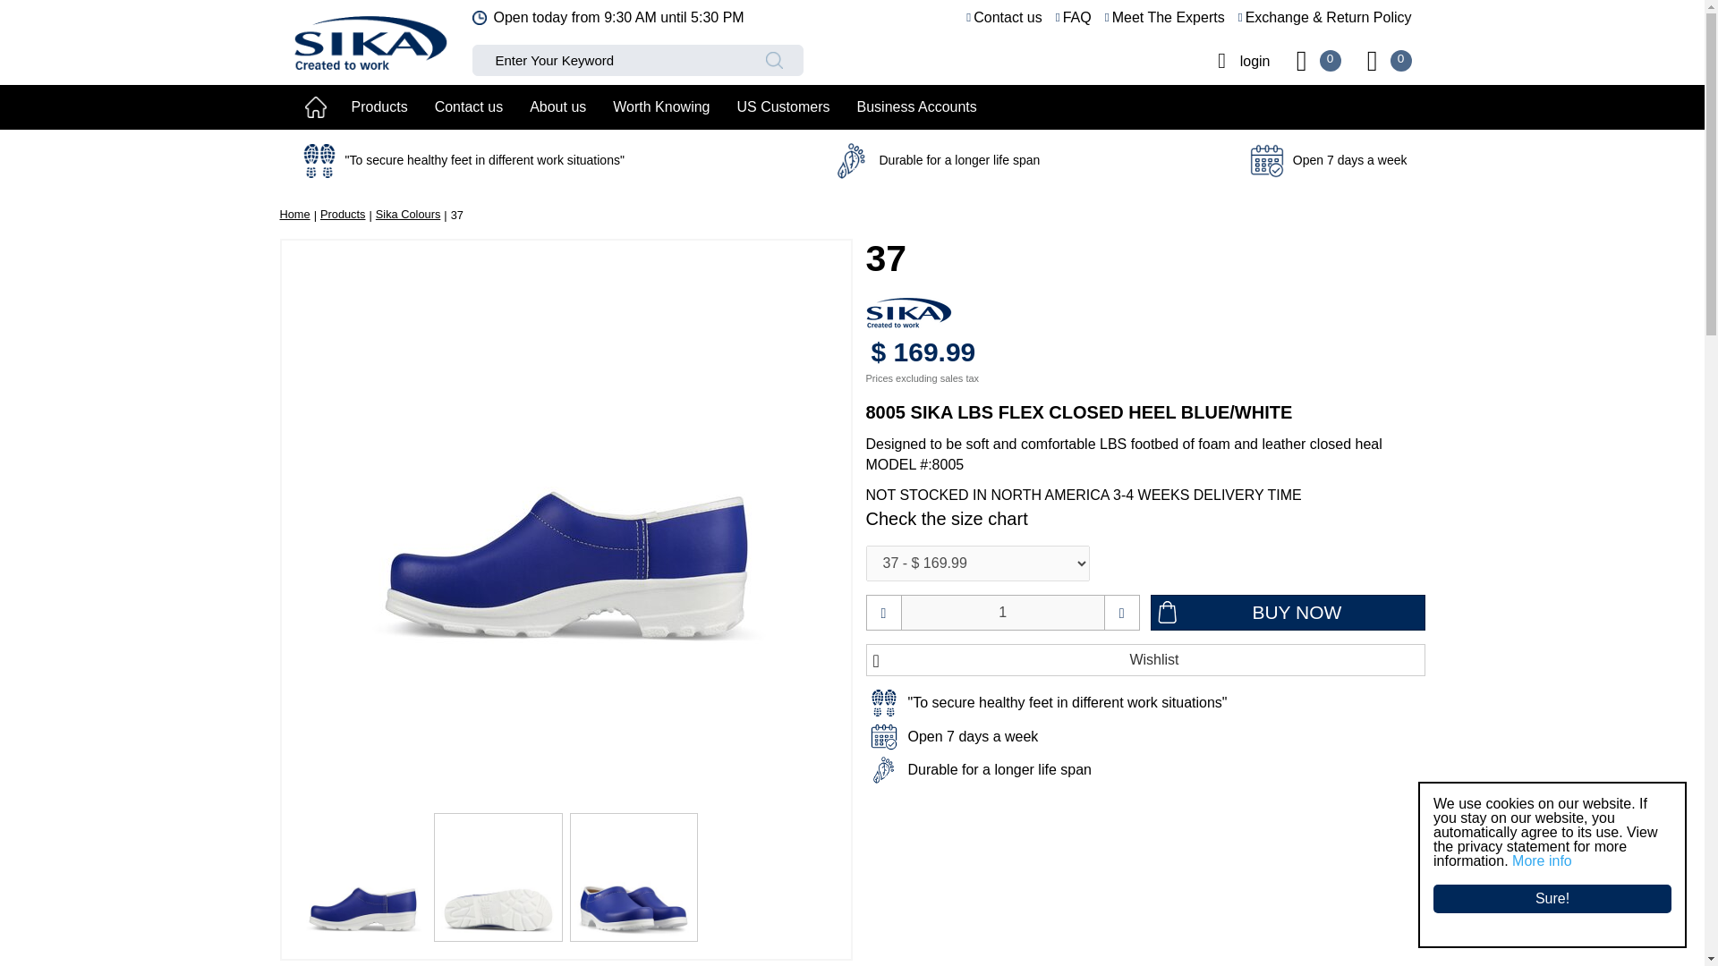 This screenshot has height=966, width=1718. I want to click on Worth Knowing, so click(661, 107).